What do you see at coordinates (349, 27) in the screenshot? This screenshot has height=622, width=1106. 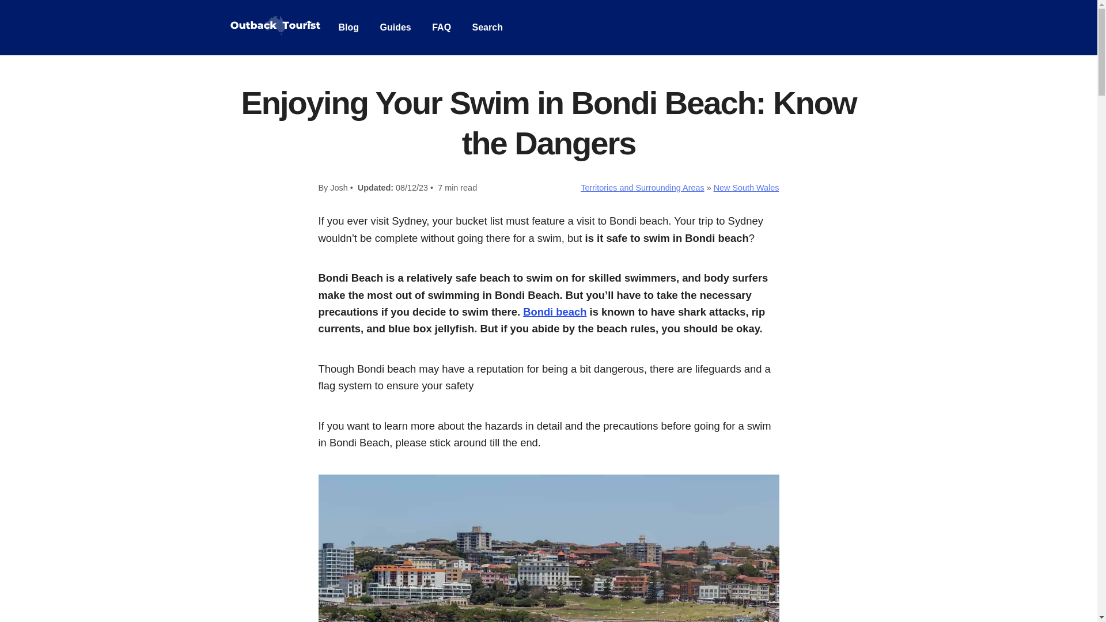 I see `Blog` at bounding box center [349, 27].